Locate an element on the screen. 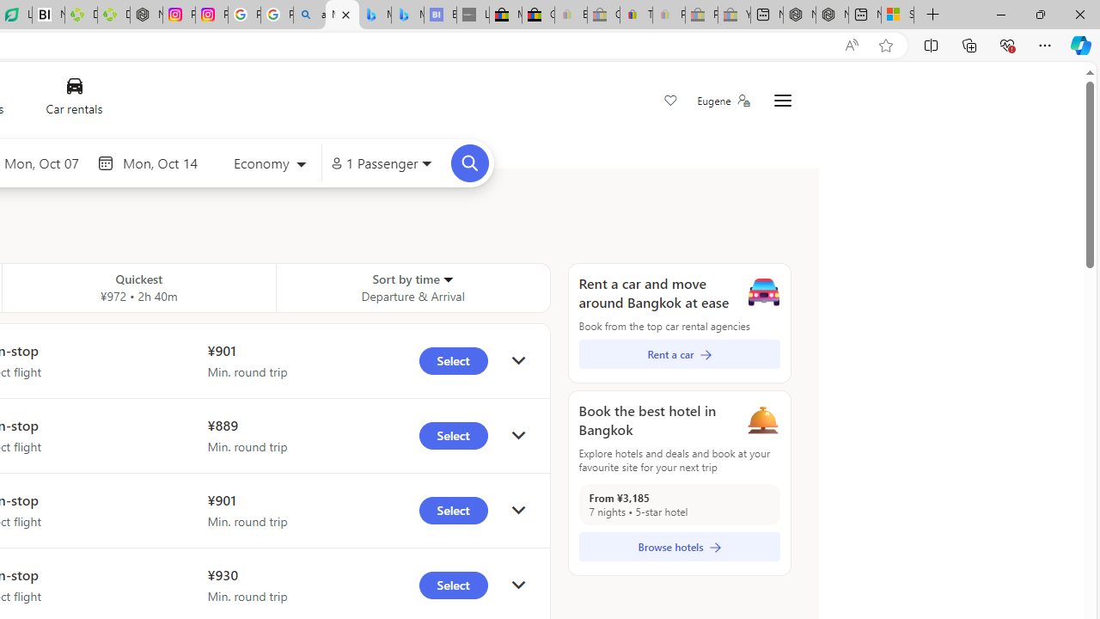 The width and height of the screenshot is (1100, 619). alabama high school quarterback dies - Search is located at coordinates (309, 15).